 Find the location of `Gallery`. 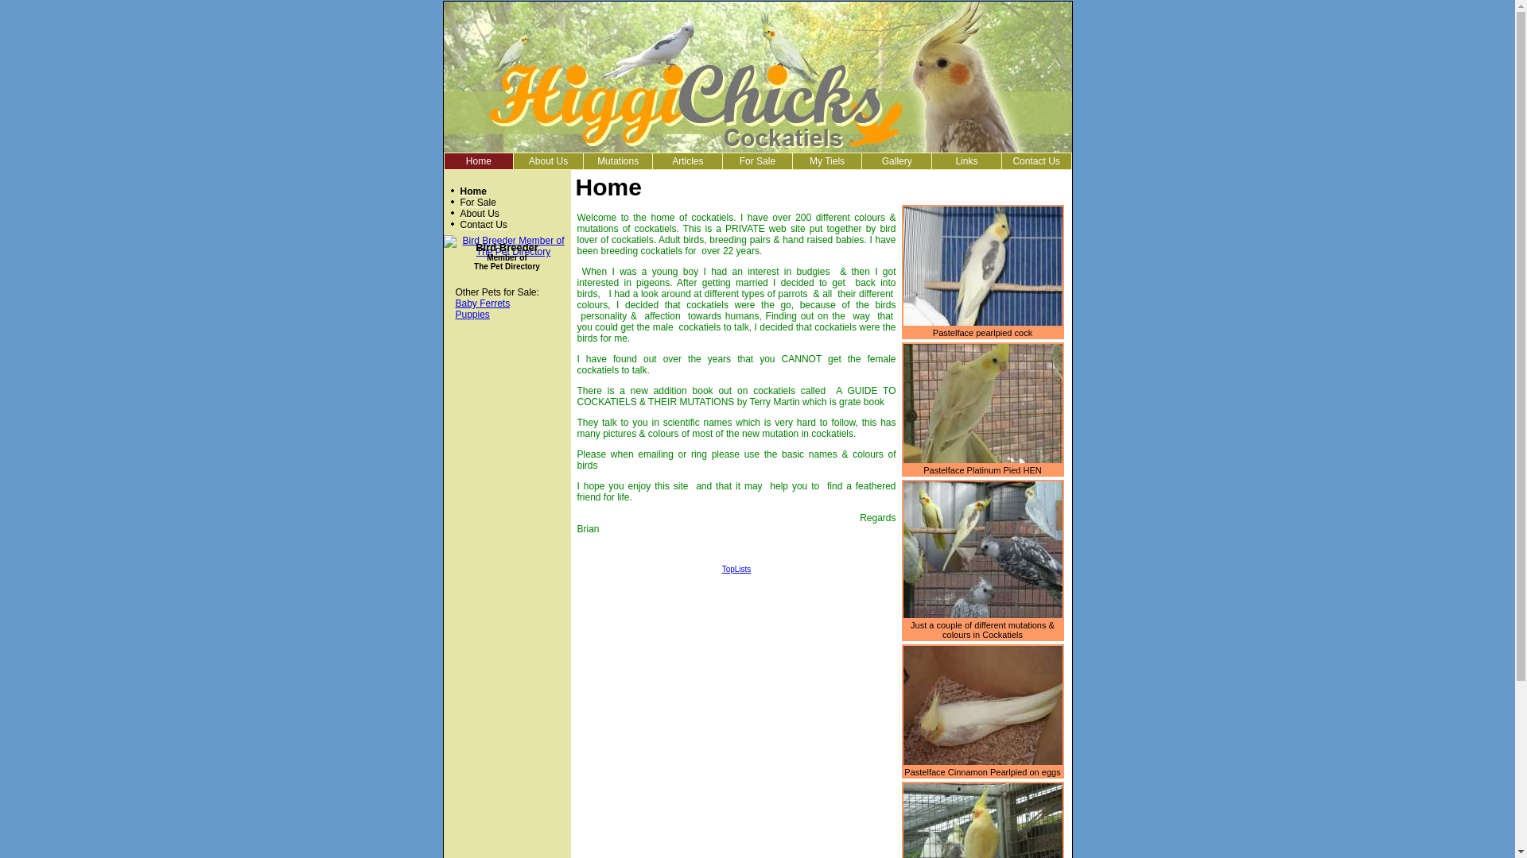

Gallery is located at coordinates (897, 161).